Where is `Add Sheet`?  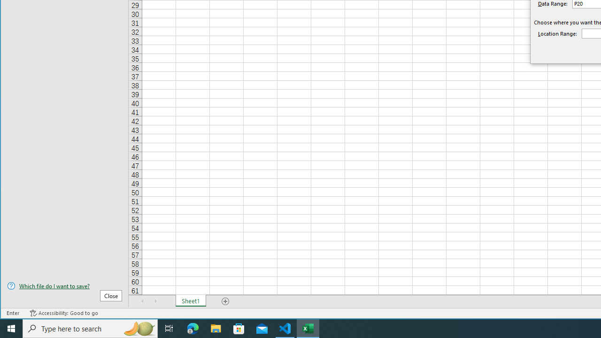
Add Sheet is located at coordinates (226, 301).